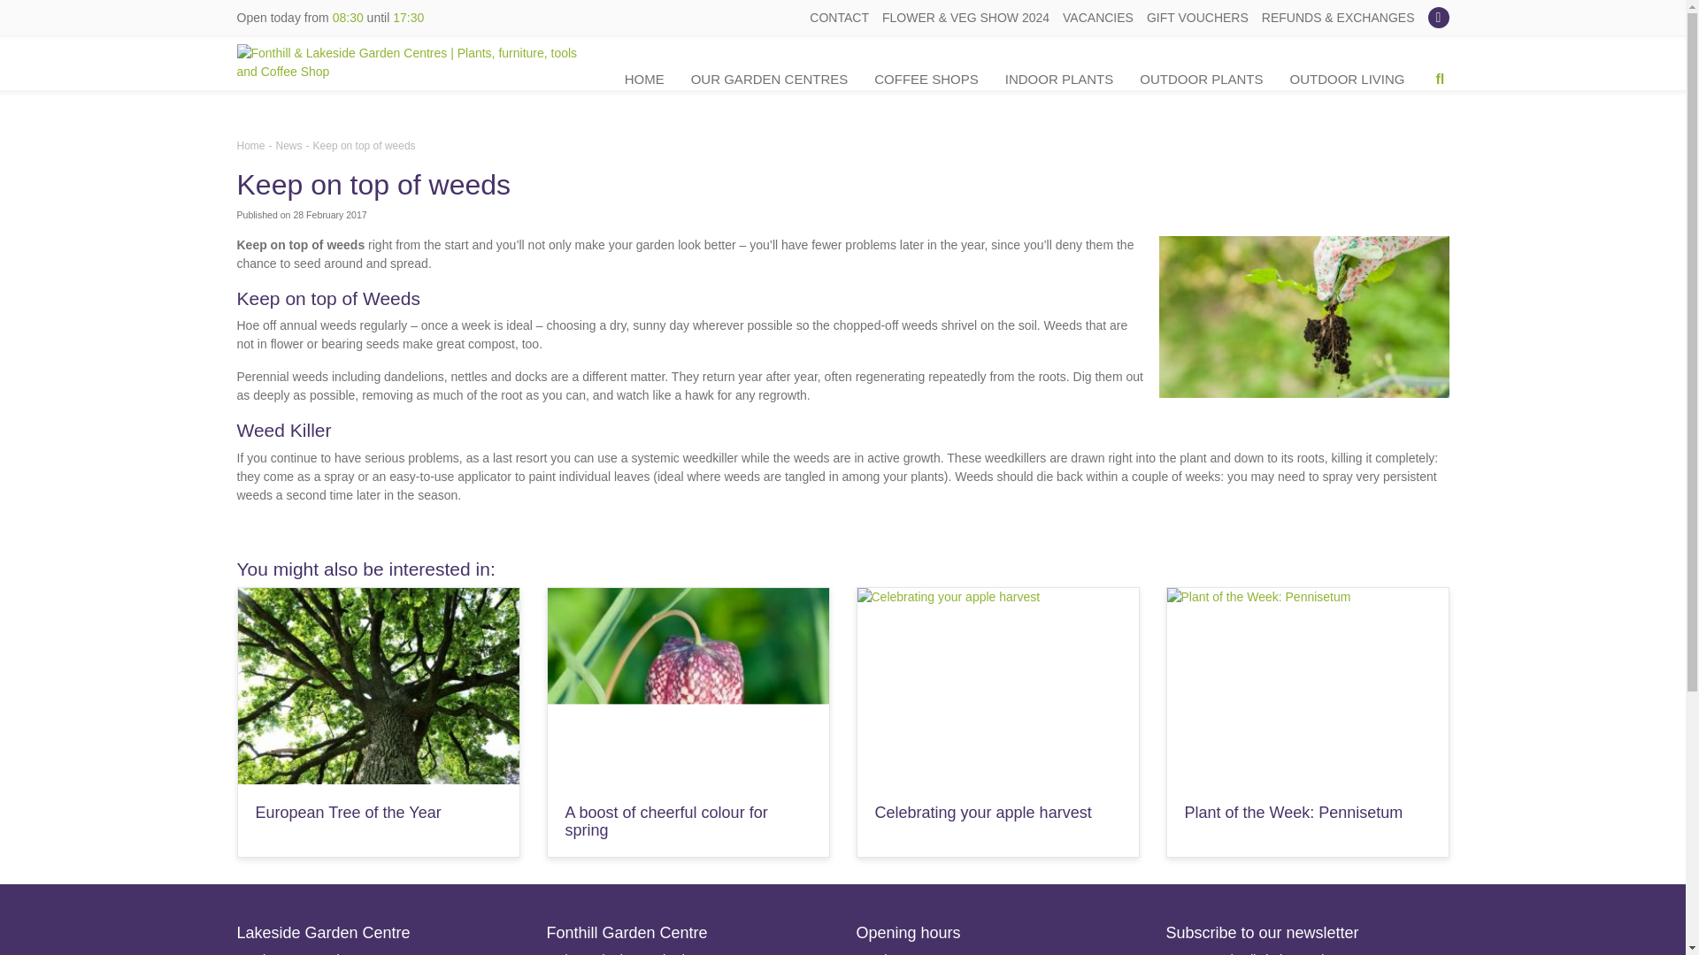 Image resolution: width=1699 pixels, height=955 pixels. I want to click on Our Garden Centres, so click(770, 80).